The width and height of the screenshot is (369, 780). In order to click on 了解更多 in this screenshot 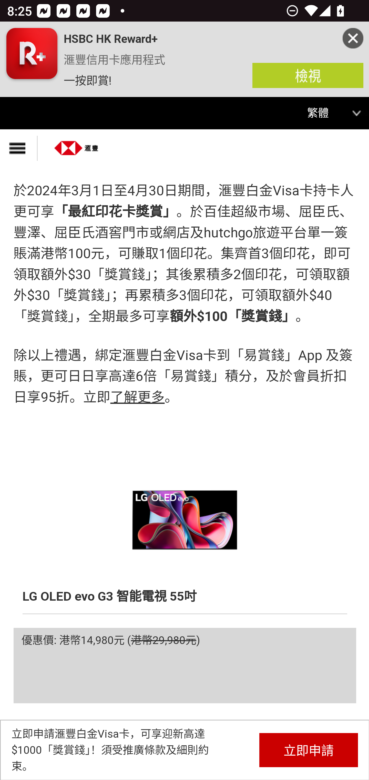, I will do `click(137, 398)`.